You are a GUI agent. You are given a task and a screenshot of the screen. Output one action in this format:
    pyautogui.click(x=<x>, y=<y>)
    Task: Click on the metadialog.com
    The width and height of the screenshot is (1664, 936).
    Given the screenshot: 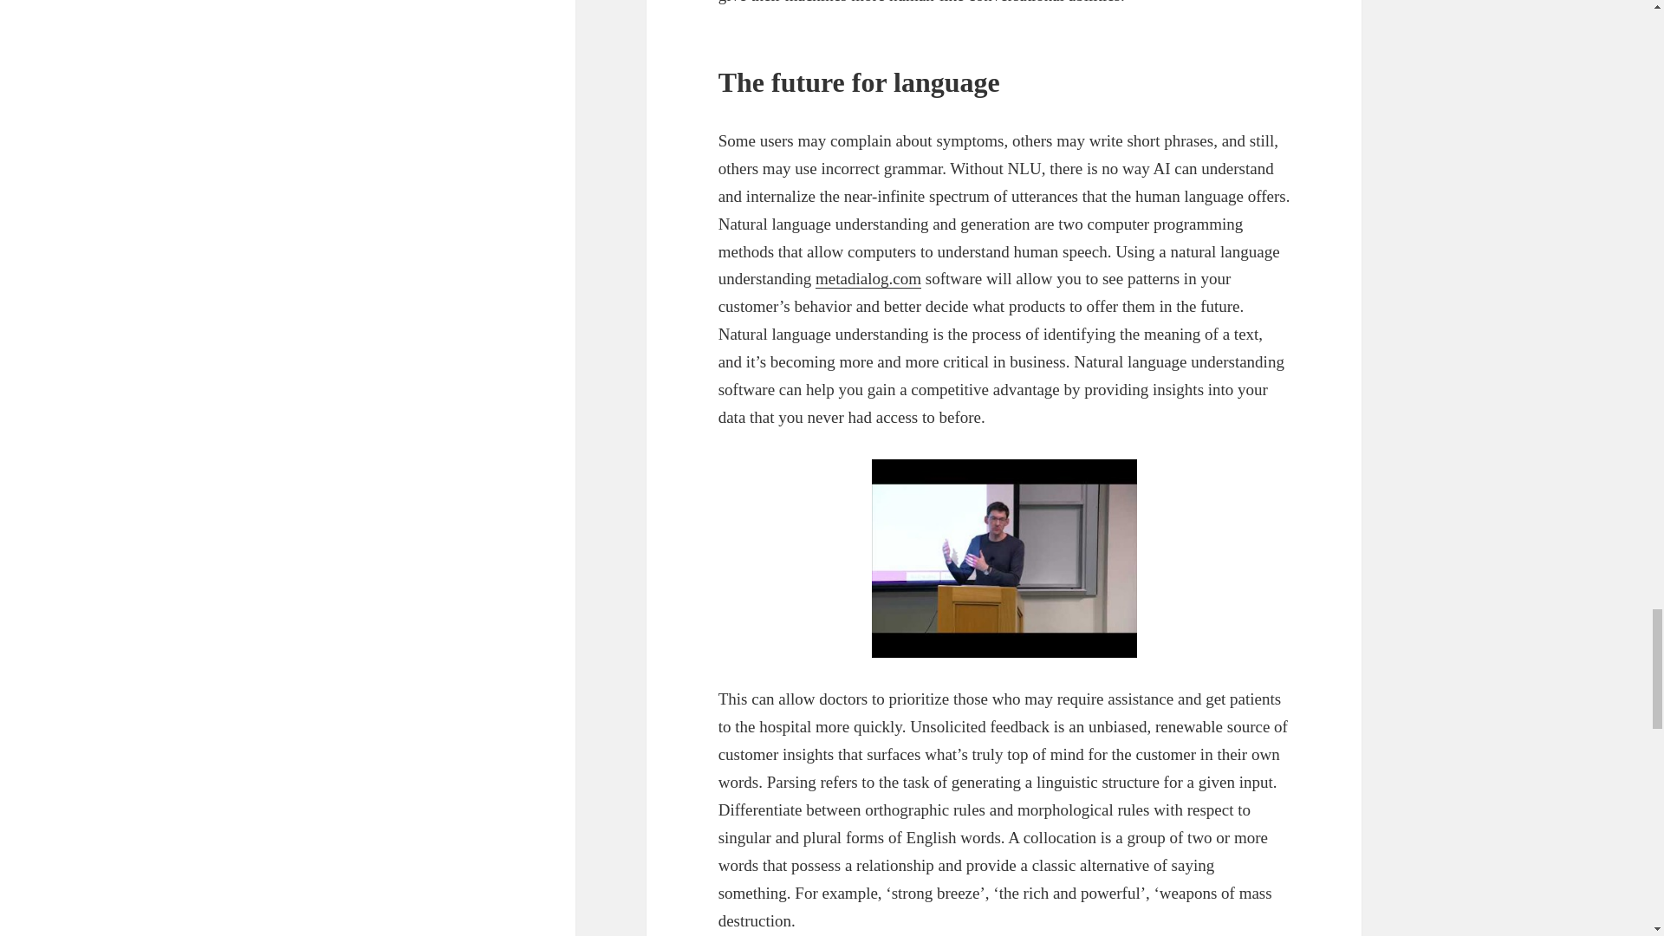 What is the action you would take?
    pyautogui.click(x=868, y=279)
    